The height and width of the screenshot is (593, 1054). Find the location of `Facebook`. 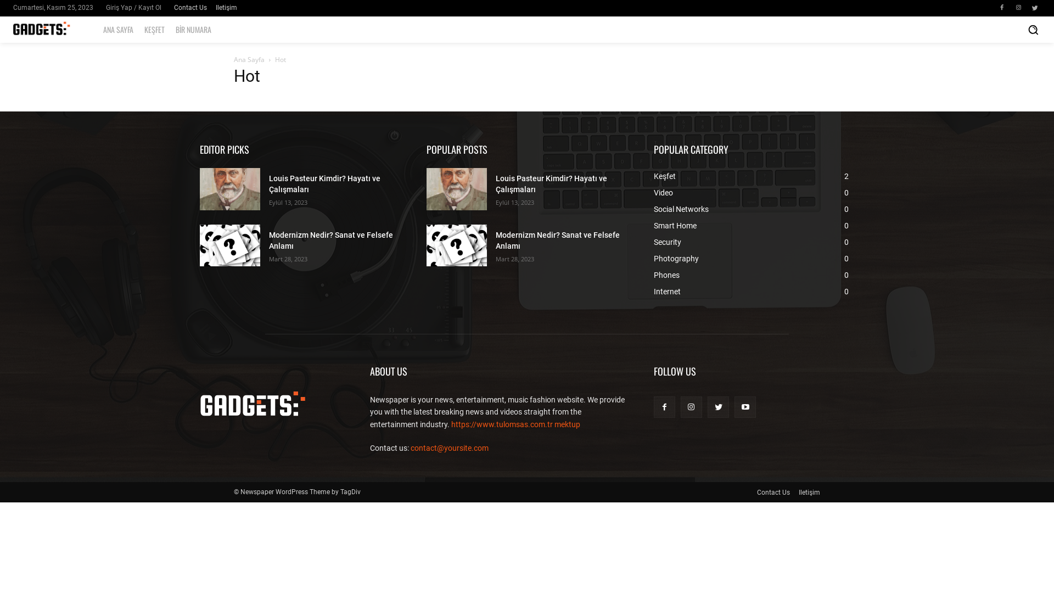

Facebook is located at coordinates (664, 407).